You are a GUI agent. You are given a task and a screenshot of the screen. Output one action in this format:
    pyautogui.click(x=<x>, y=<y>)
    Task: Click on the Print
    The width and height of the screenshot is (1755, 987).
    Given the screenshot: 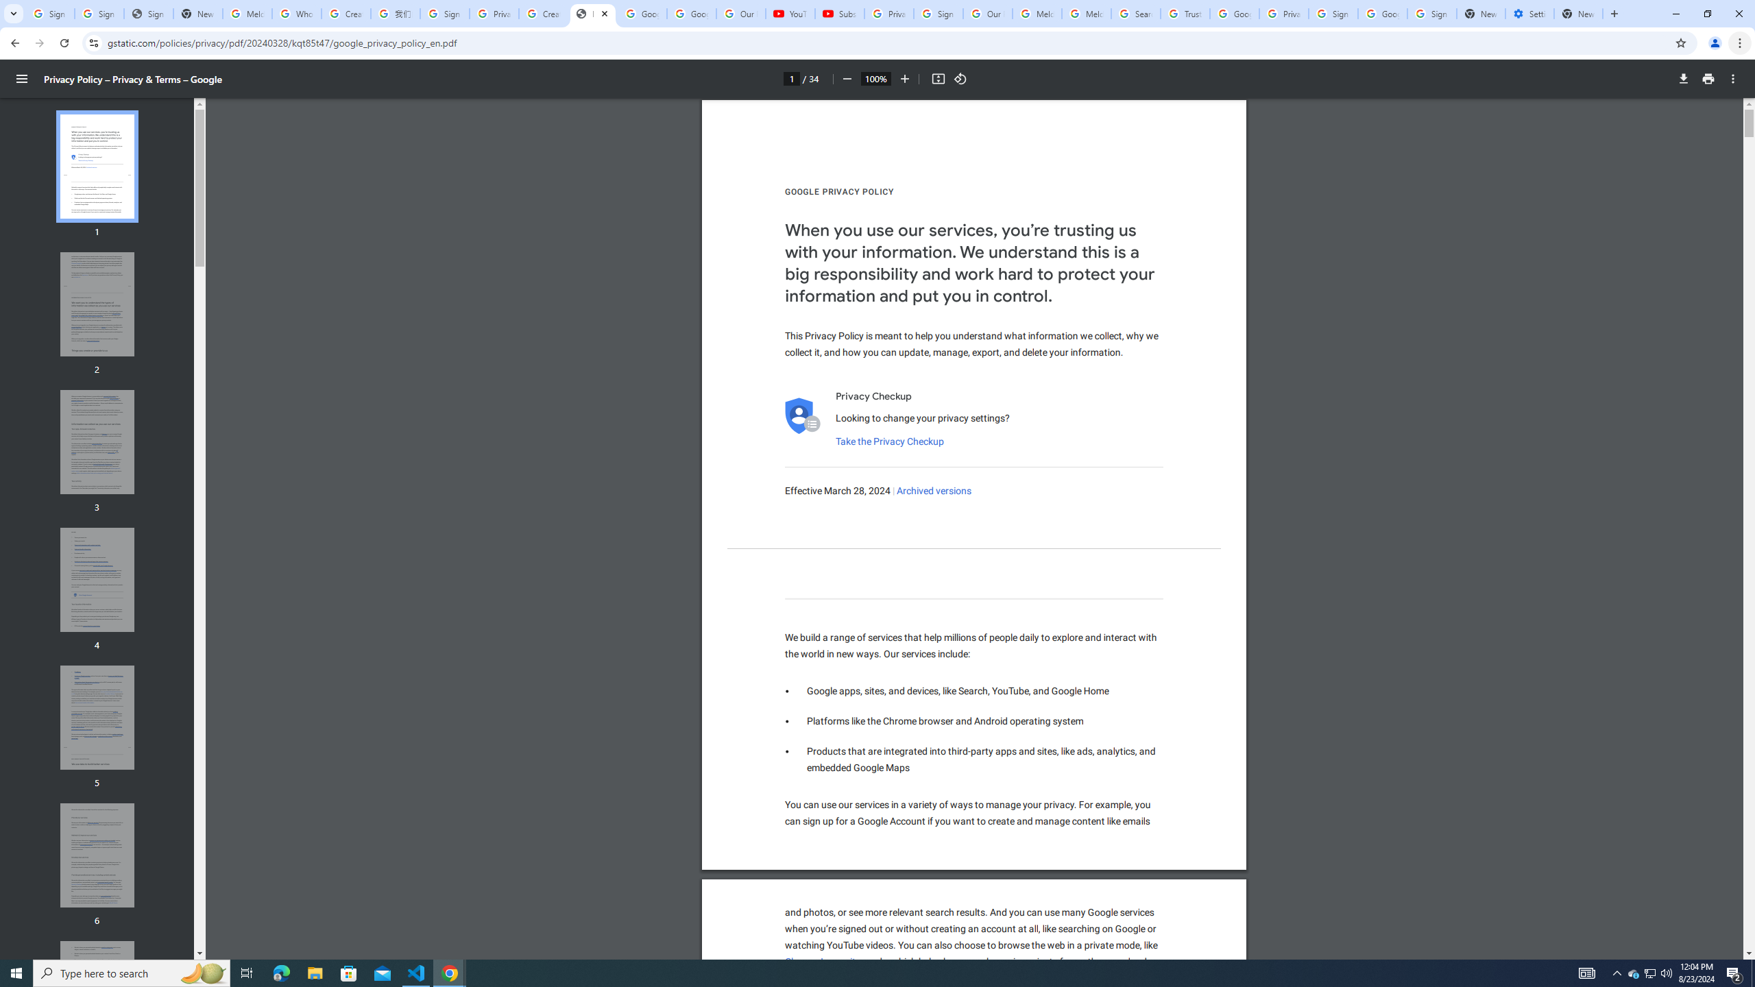 What is the action you would take?
    pyautogui.click(x=1708, y=79)
    